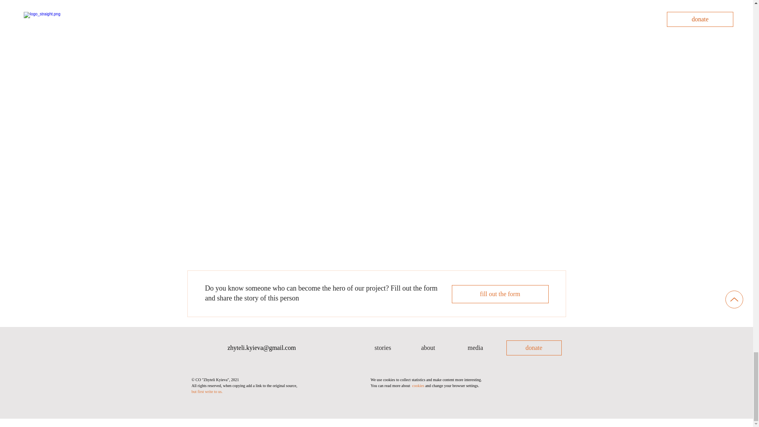 This screenshot has width=759, height=427. What do you see at coordinates (475, 348) in the screenshot?
I see `media` at bounding box center [475, 348].